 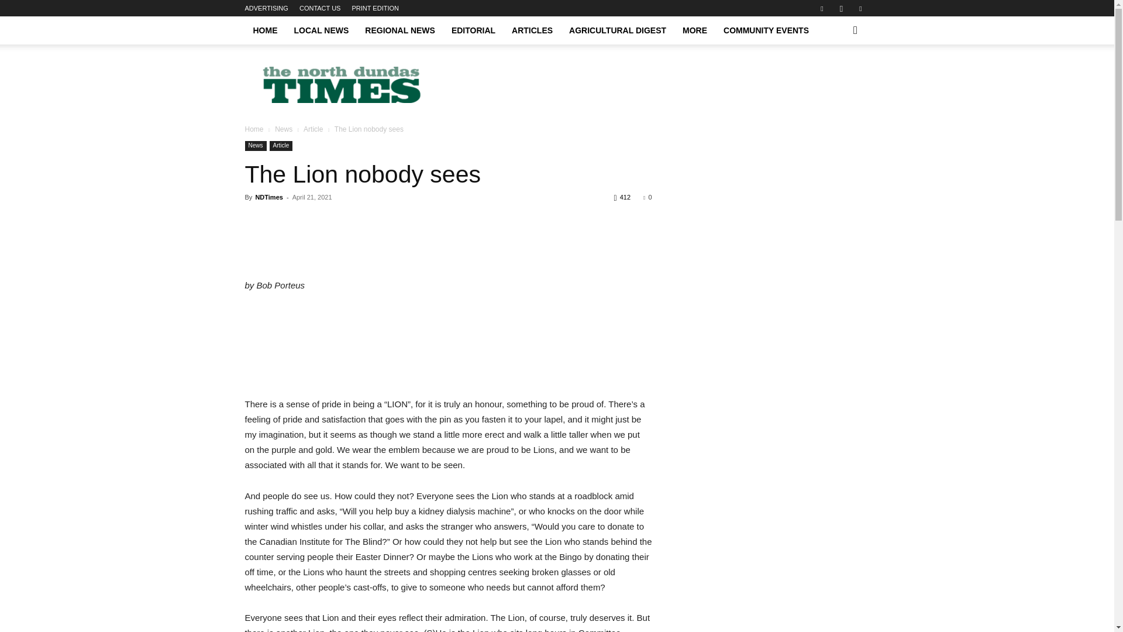 What do you see at coordinates (321, 30) in the screenshot?
I see `LOCAL NEWS` at bounding box center [321, 30].